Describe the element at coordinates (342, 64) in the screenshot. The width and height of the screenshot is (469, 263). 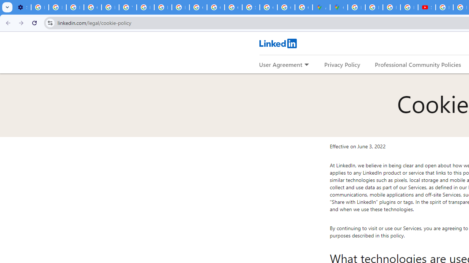
I see `Privacy Policy` at that location.